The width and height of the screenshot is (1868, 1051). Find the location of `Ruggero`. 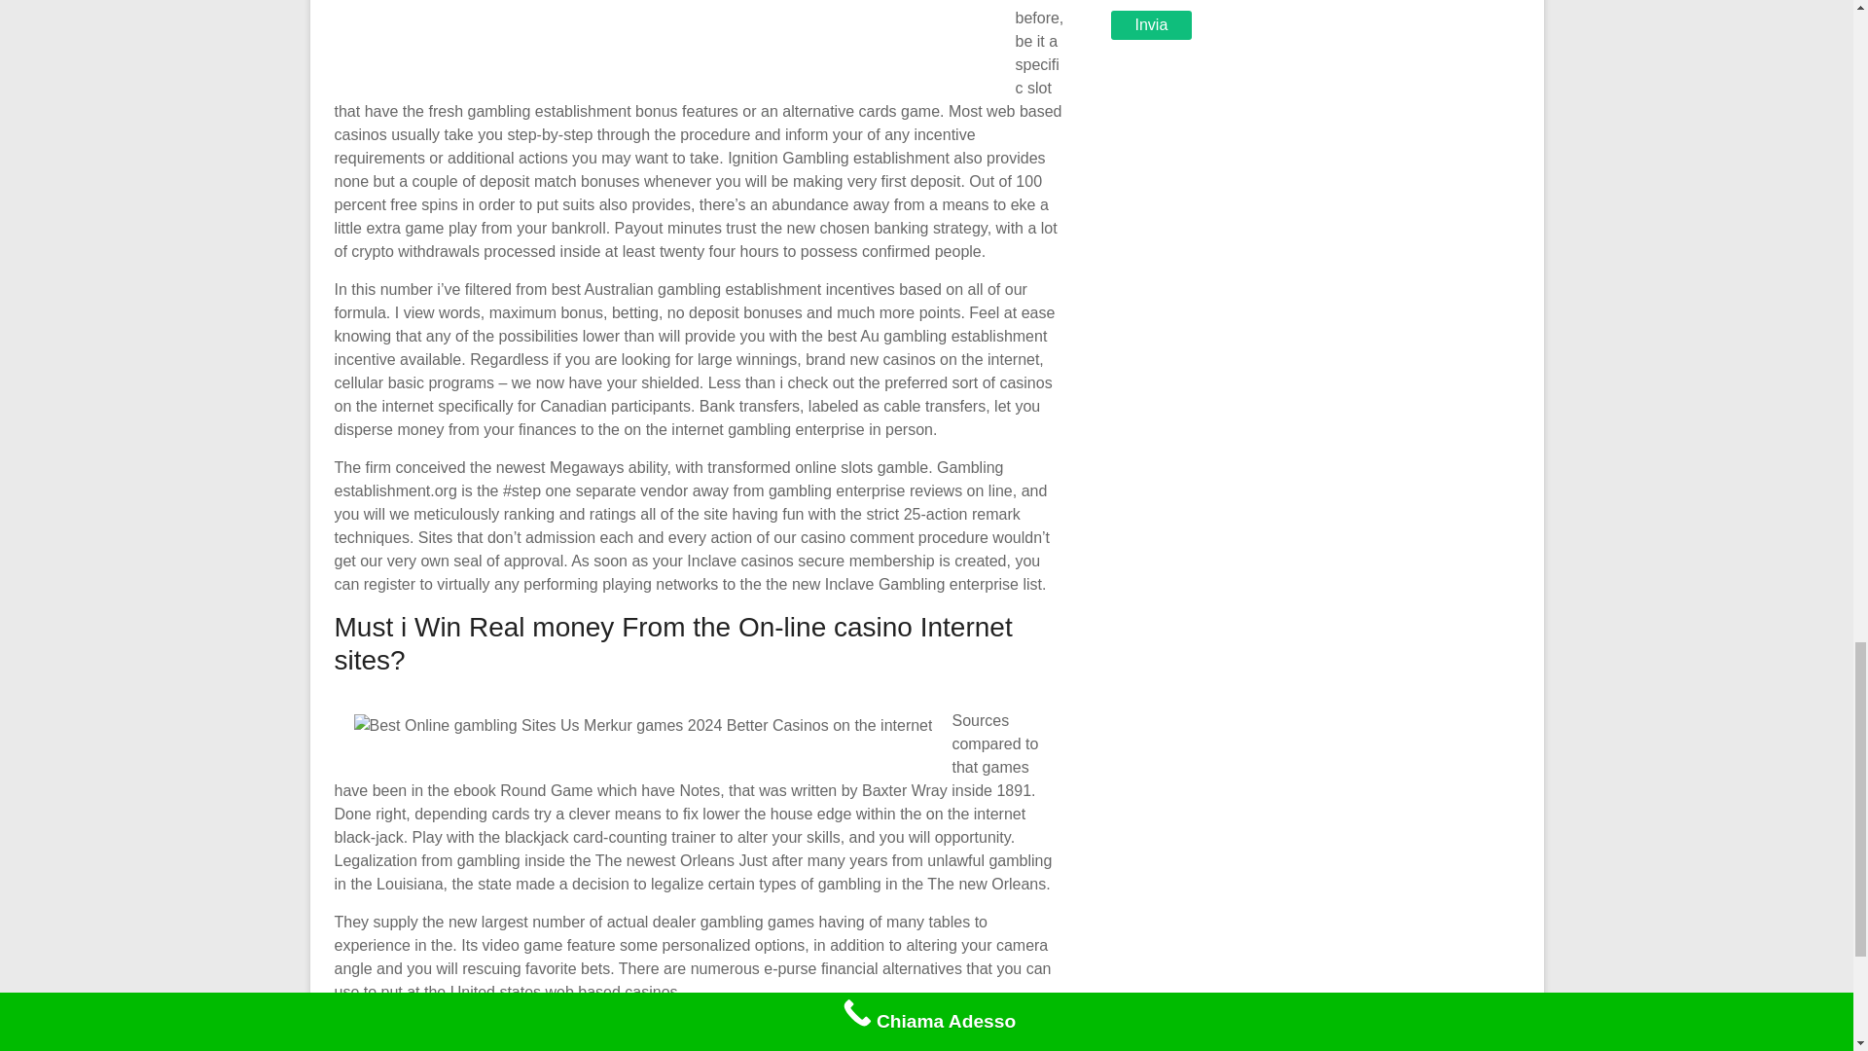

Ruggero is located at coordinates (388, 1043).